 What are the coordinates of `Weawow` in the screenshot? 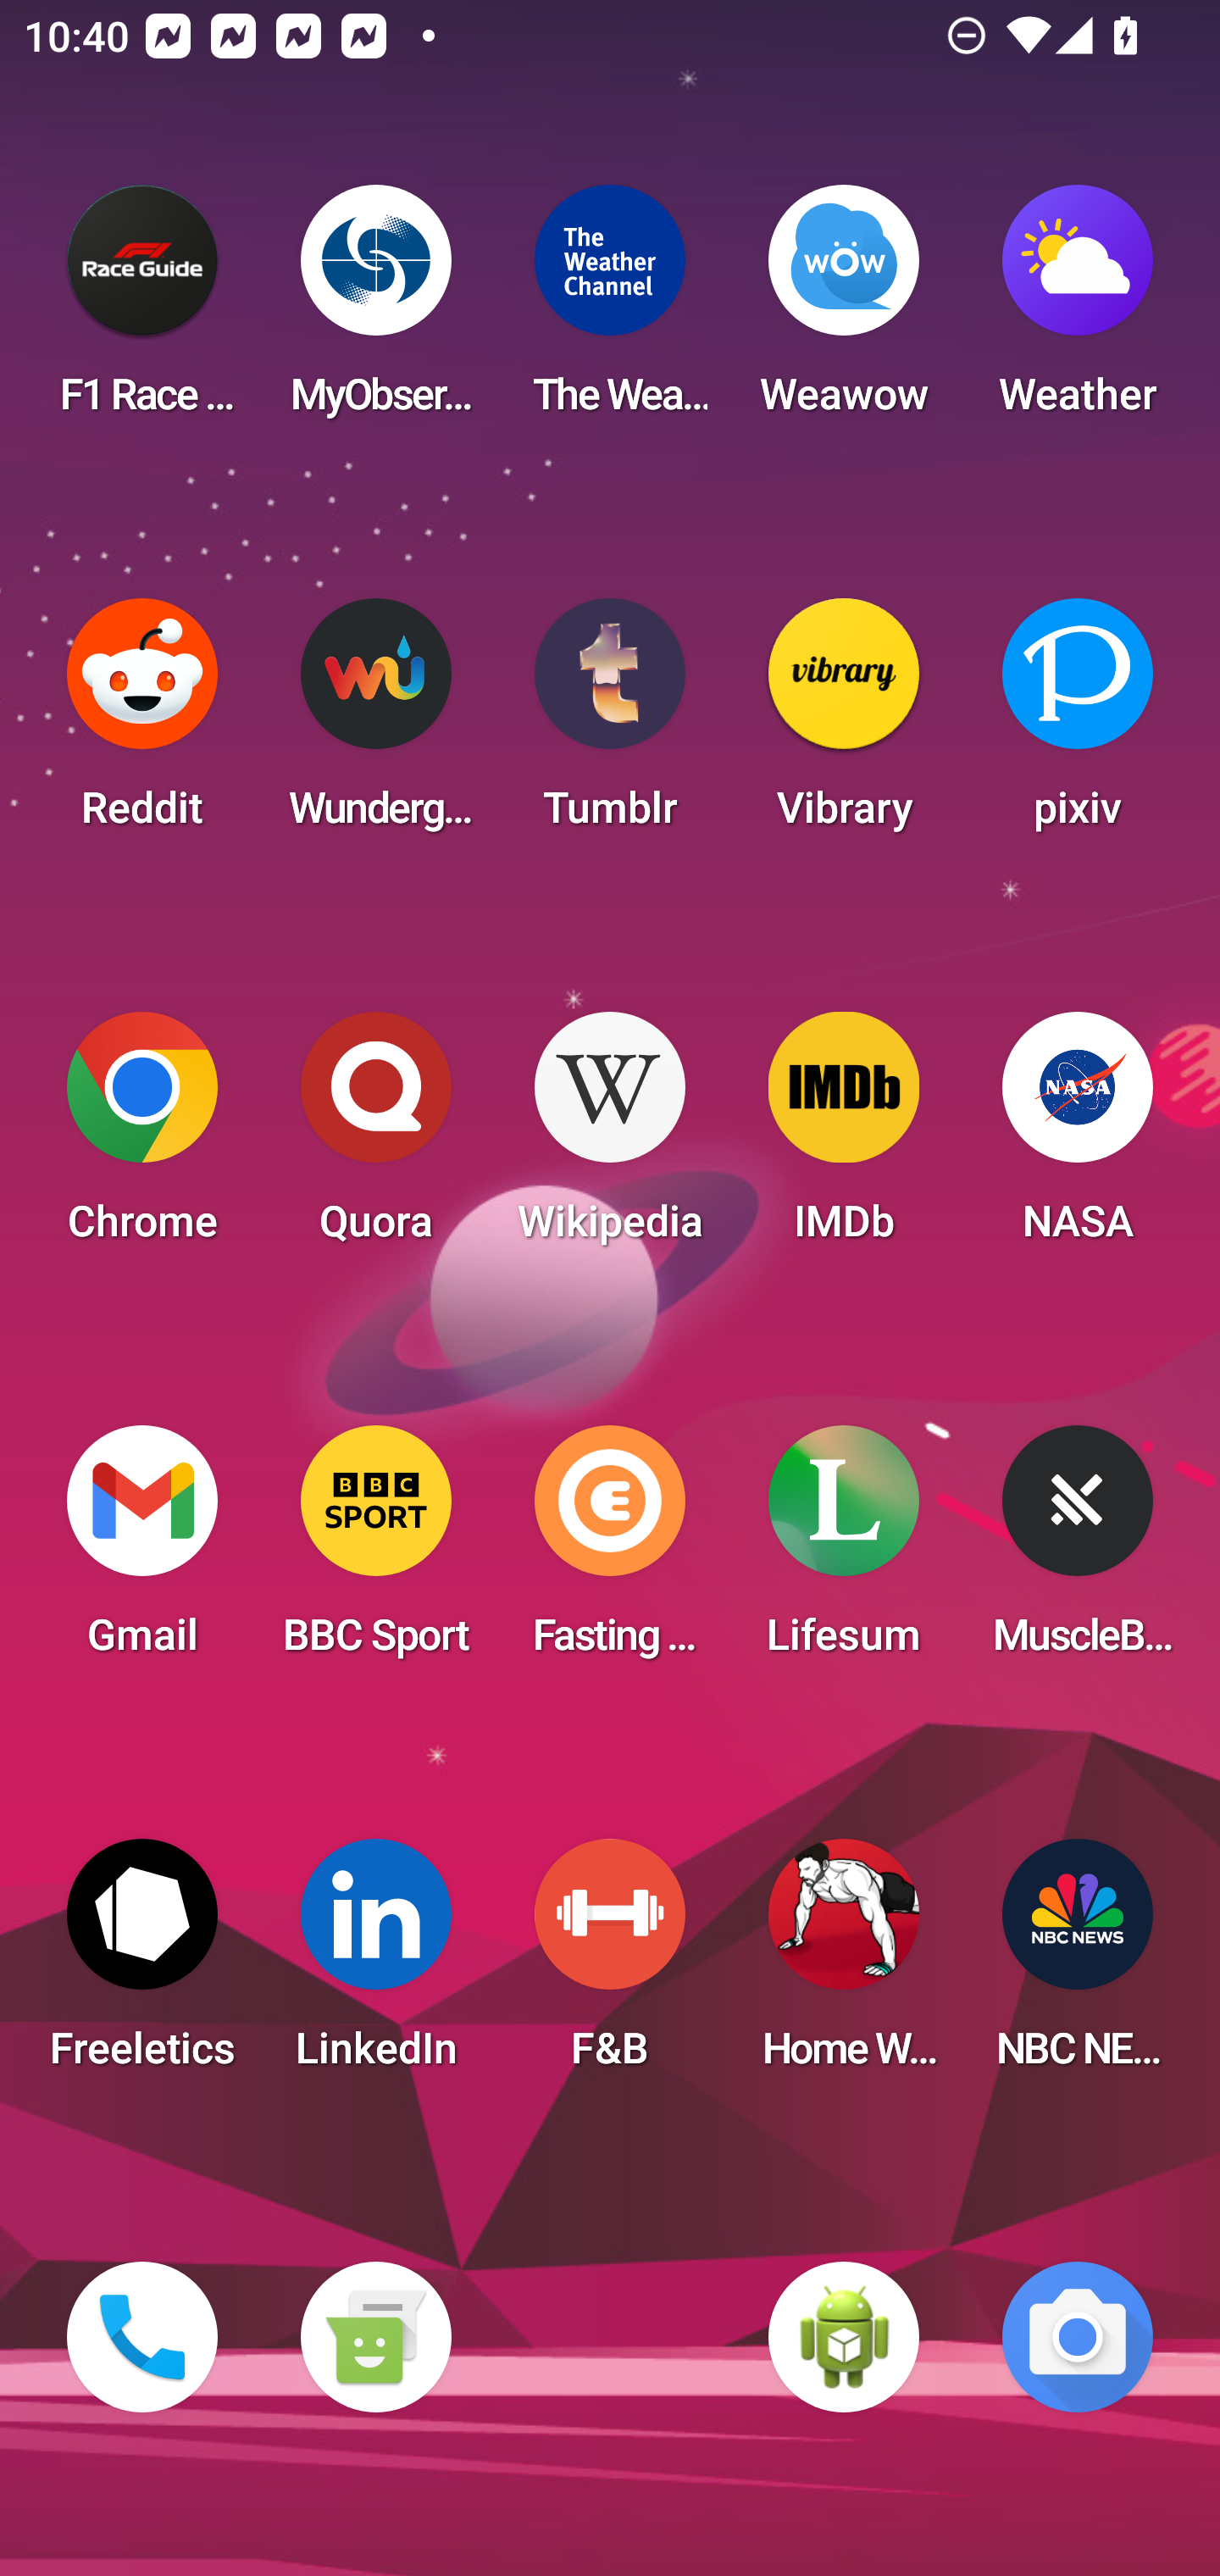 It's located at (844, 310).